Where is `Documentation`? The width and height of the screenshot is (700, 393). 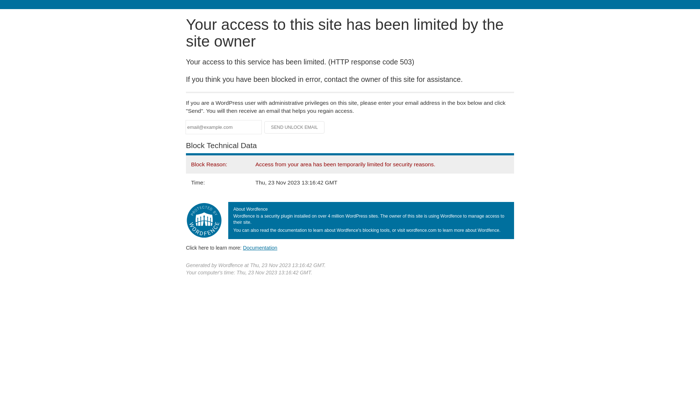
Documentation is located at coordinates (260, 248).